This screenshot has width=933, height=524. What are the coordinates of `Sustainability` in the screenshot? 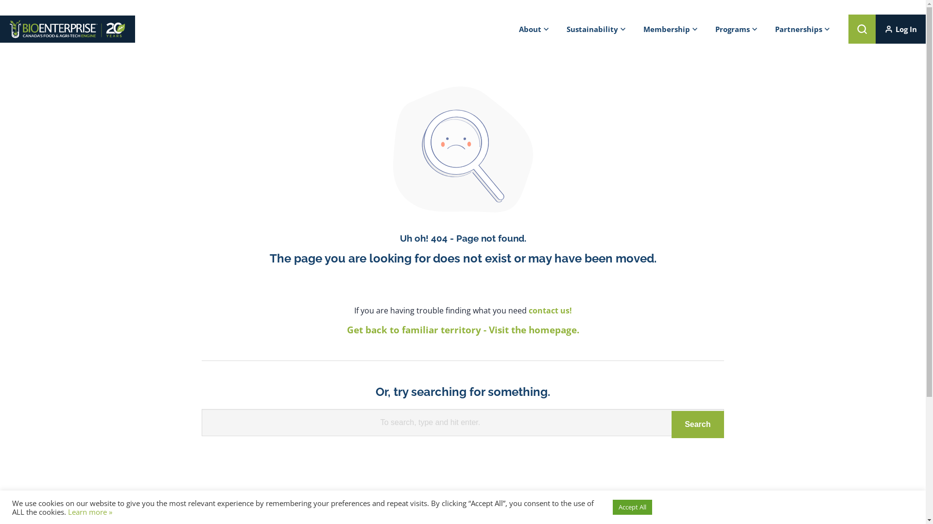 It's located at (596, 29).